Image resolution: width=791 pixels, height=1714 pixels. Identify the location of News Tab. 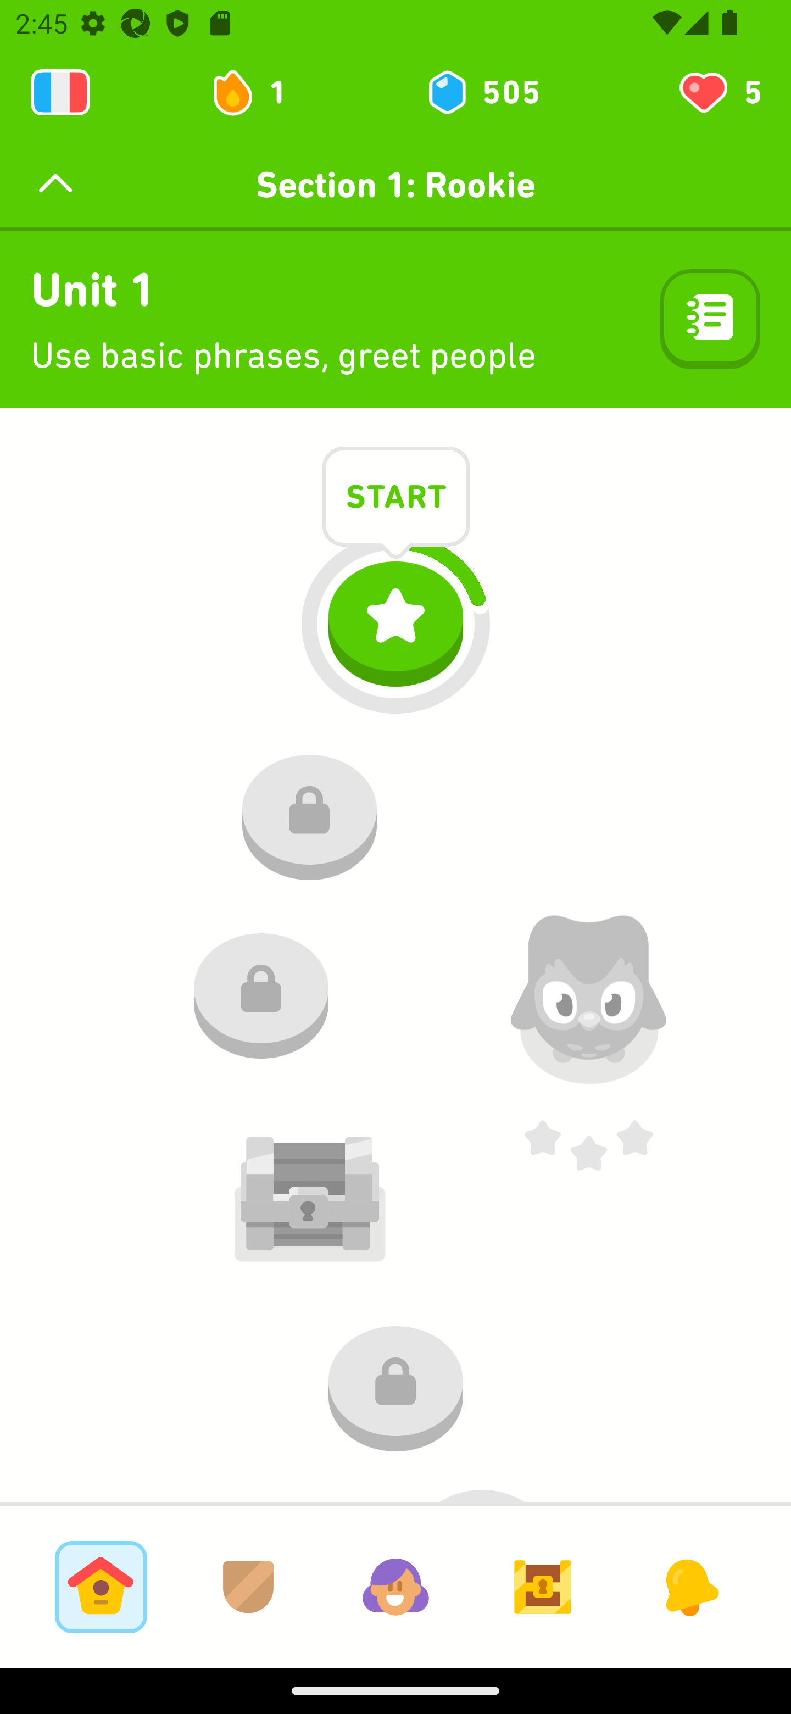
(690, 1587).